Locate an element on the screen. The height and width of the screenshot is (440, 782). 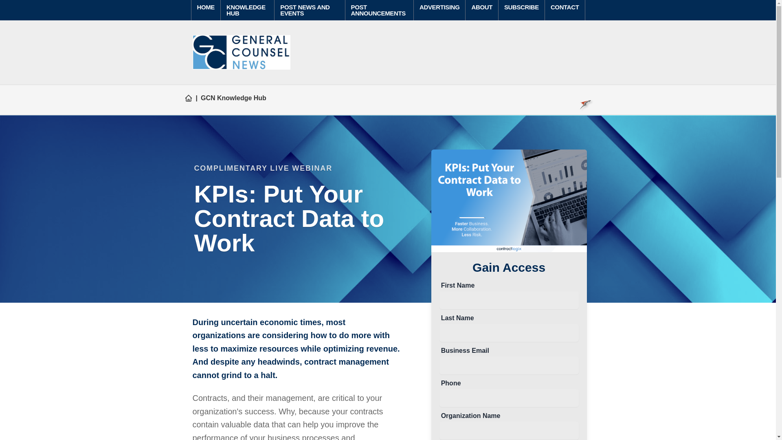
SUBSCRIBE is located at coordinates (521, 7).